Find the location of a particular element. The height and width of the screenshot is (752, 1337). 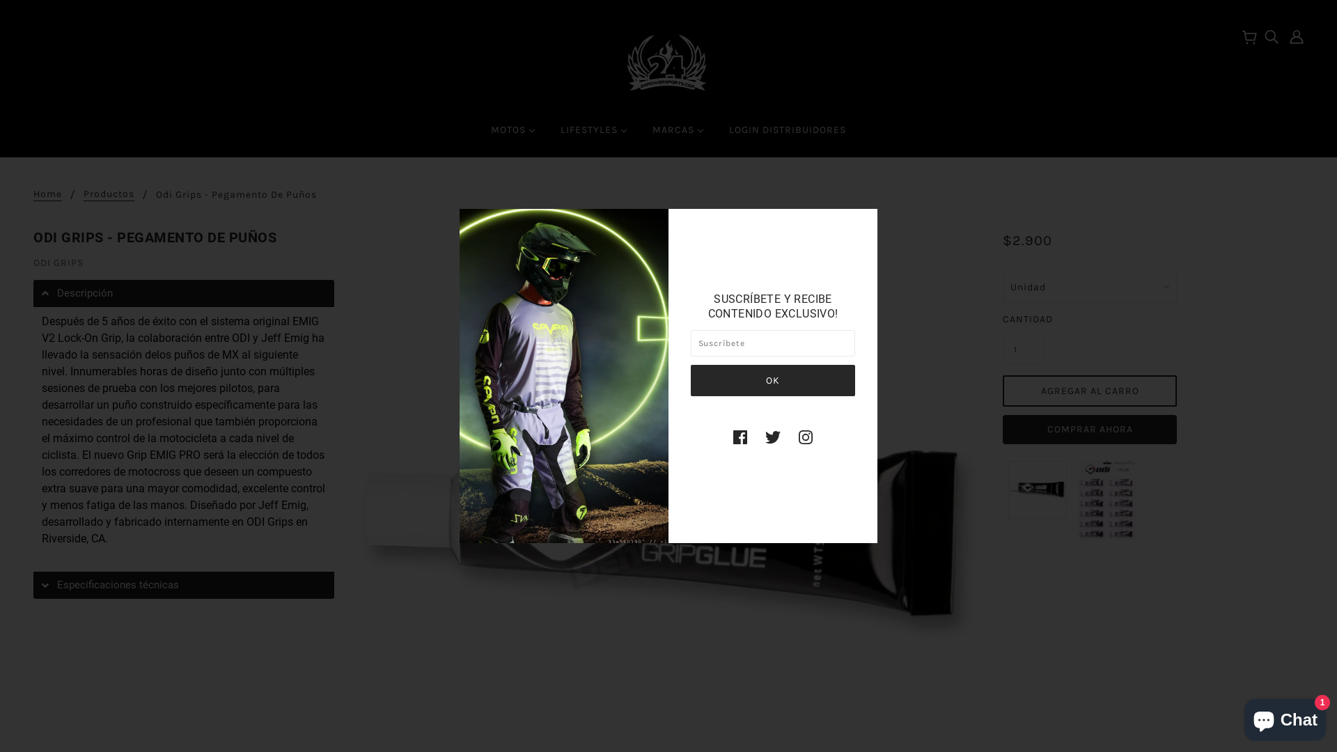

ODI GRIPS is located at coordinates (58, 263).